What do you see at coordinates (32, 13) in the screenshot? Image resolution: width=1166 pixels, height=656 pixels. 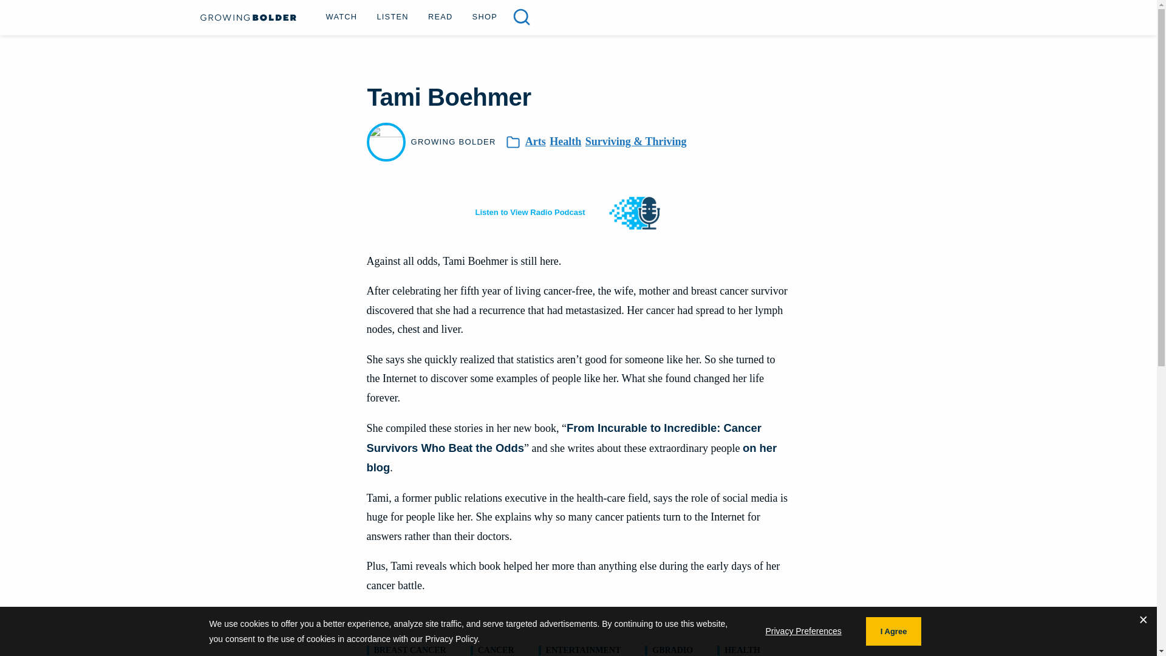 I see `Search` at bounding box center [32, 13].